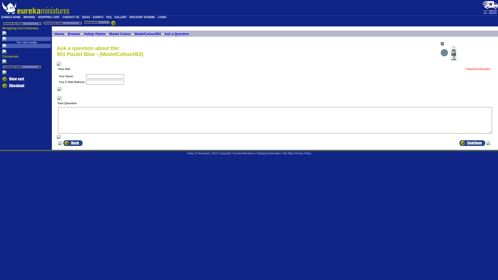 The width and height of the screenshot is (498, 280). What do you see at coordinates (162, 17) in the screenshot?
I see `LOGIN` at bounding box center [162, 17].